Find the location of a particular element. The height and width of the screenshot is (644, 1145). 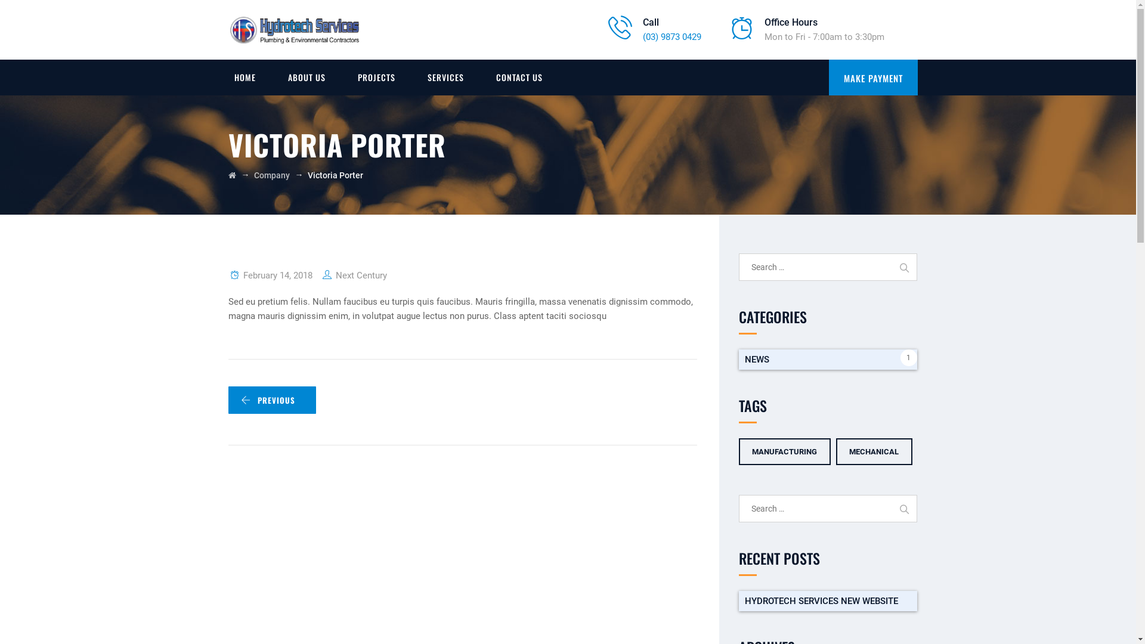

Next Century is located at coordinates (361, 275).